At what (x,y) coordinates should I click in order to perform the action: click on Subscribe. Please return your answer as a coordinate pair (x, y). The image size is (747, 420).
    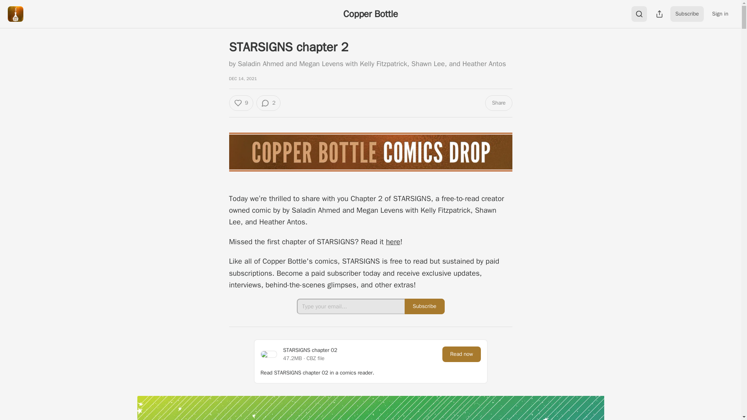
    Looking at the image, I should click on (424, 336).